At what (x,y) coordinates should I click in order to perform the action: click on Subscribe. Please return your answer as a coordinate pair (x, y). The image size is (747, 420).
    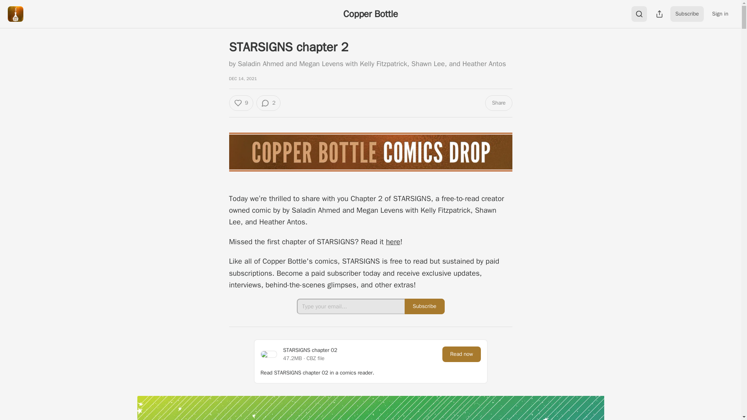
    Looking at the image, I should click on (424, 336).